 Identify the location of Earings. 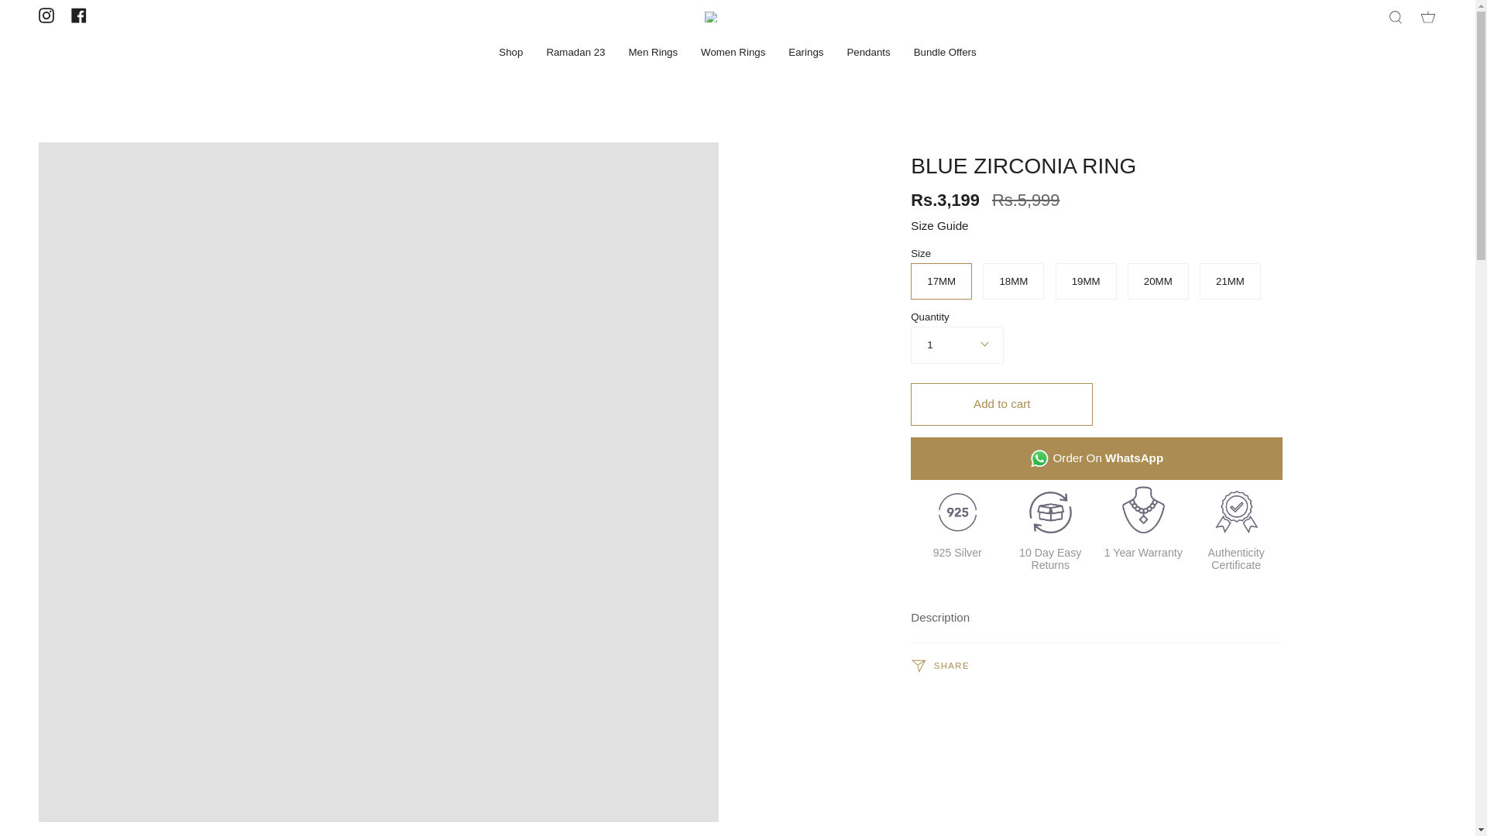
(805, 52).